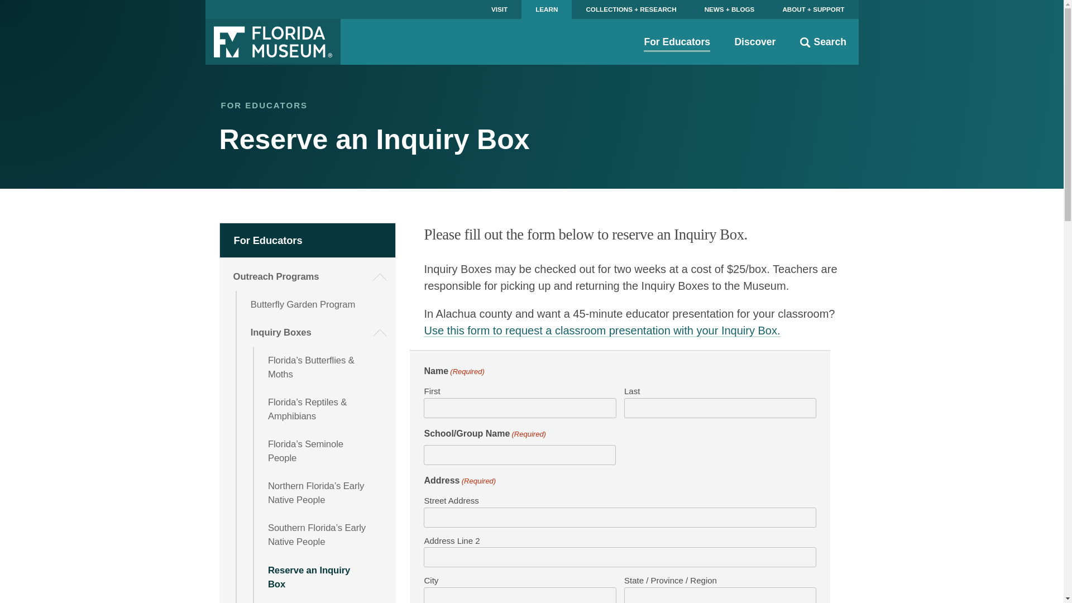 The image size is (1072, 603). I want to click on Butterfly Garden Program, so click(317, 305).